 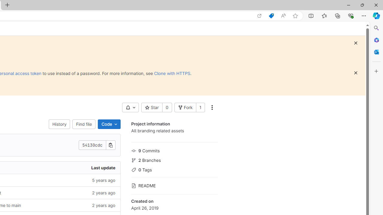 I want to click on 0, so click(x=167, y=107).